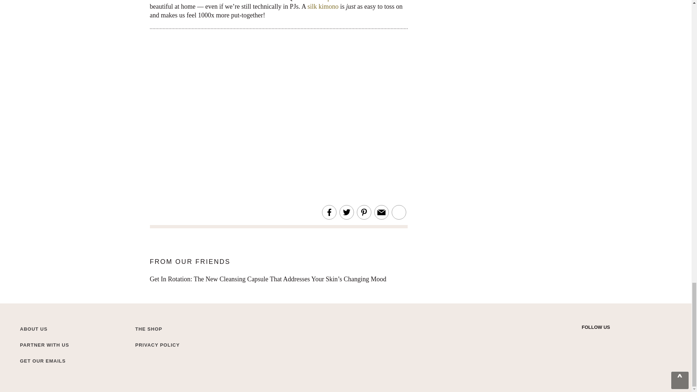 The width and height of the screenshot is (697, 392). I want to click on Share this article on Facebook, so click(329, 212).